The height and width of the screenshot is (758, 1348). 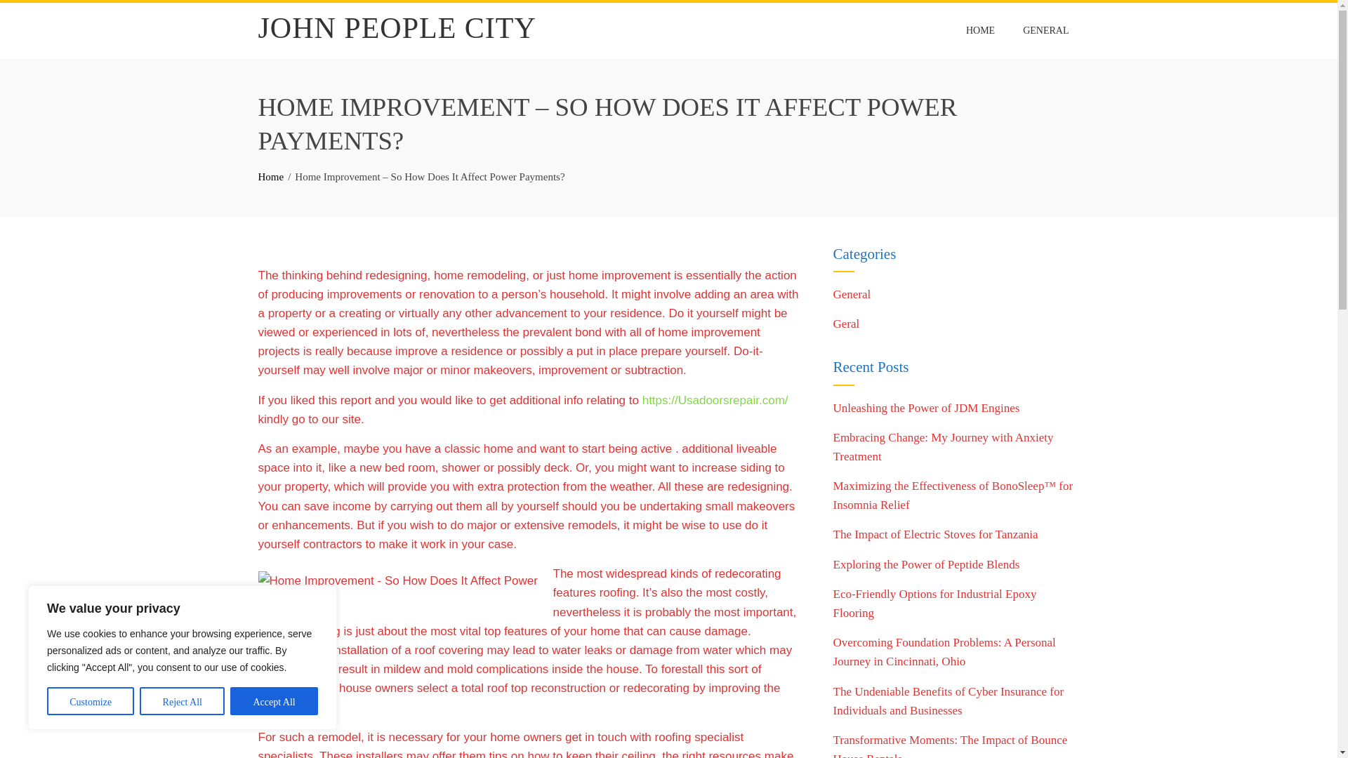 I want to click on Reject All, so click(x=183, y=700).